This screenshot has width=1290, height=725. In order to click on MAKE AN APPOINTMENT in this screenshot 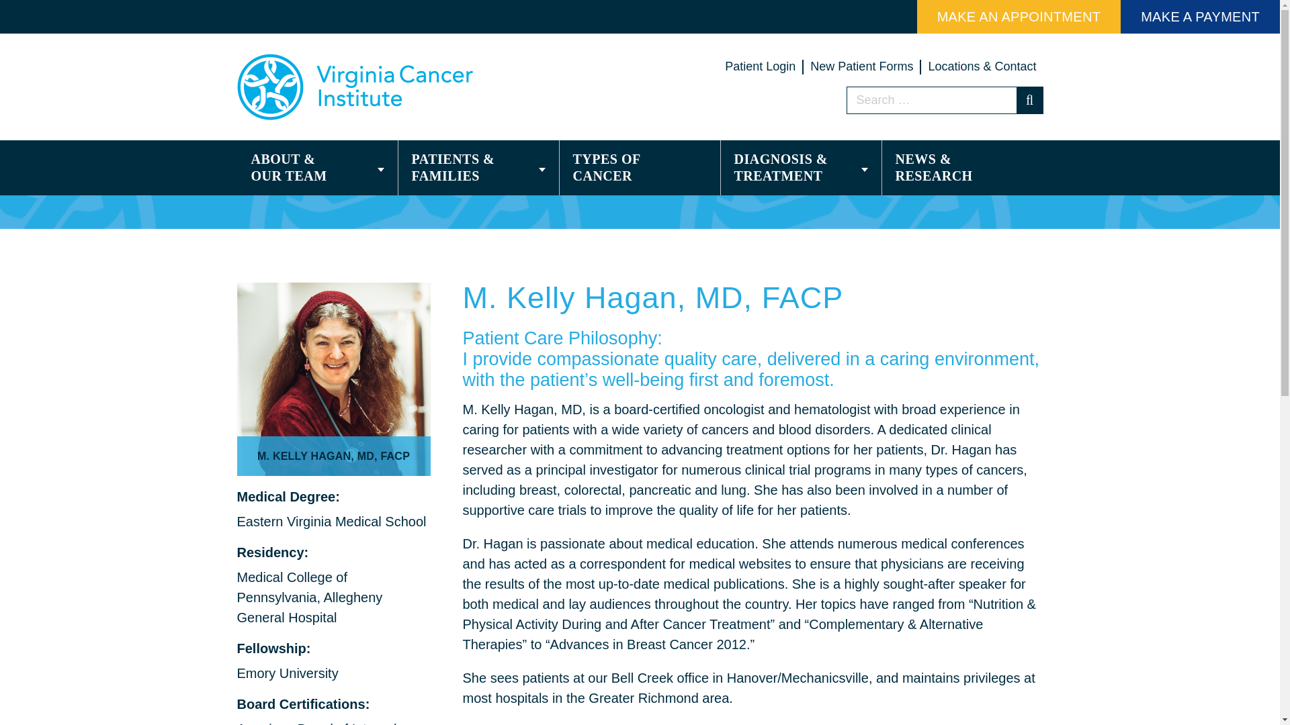, I will do `click(1019, 16)`.